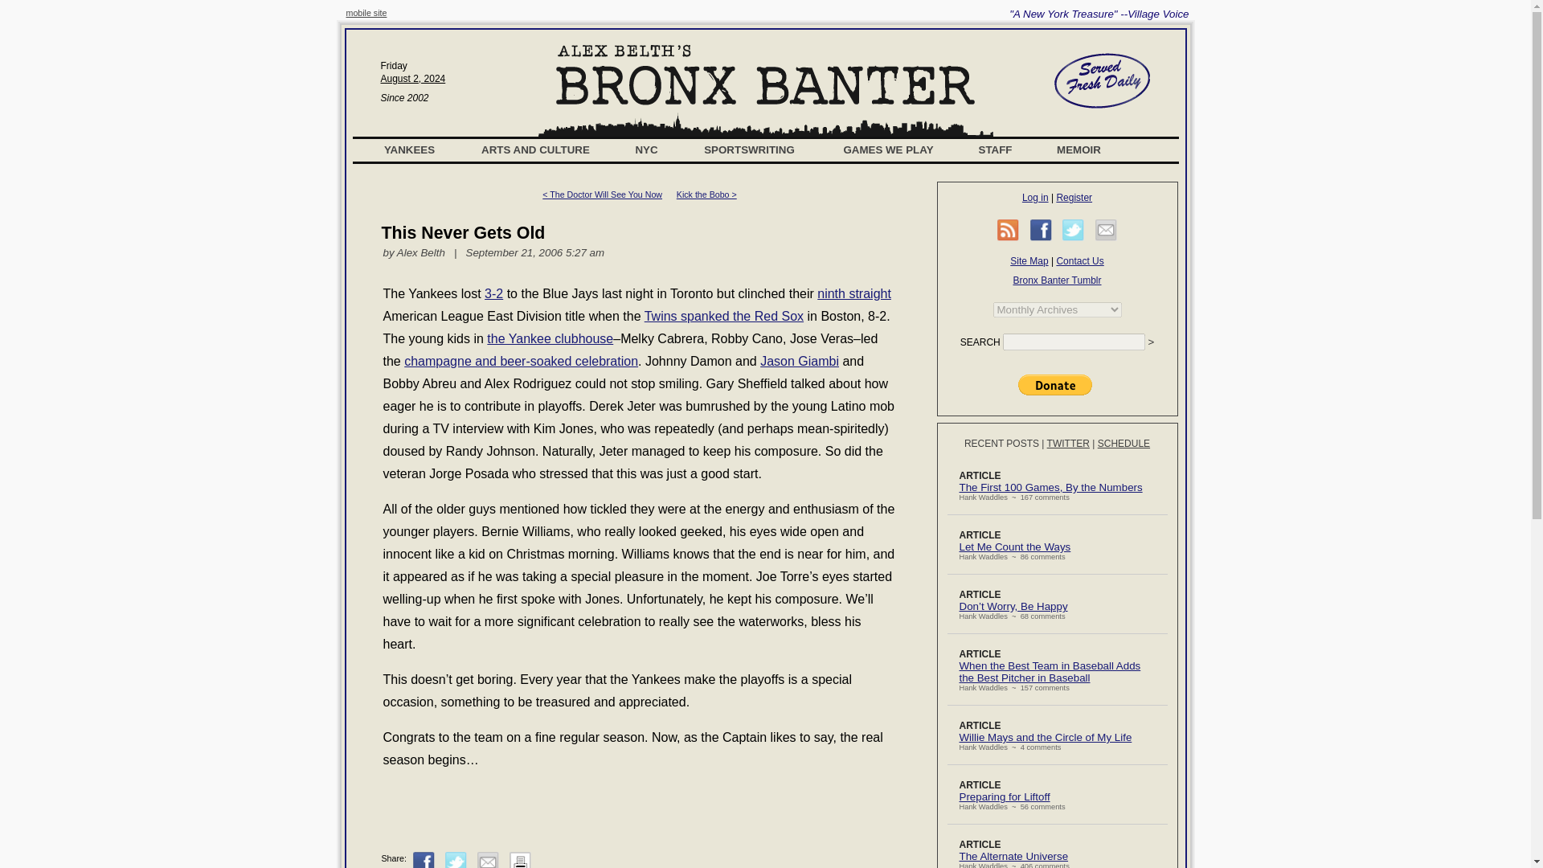  I want to click on Permanent link to Willie Mays and the Circle of My Life, so click(1046, 737).